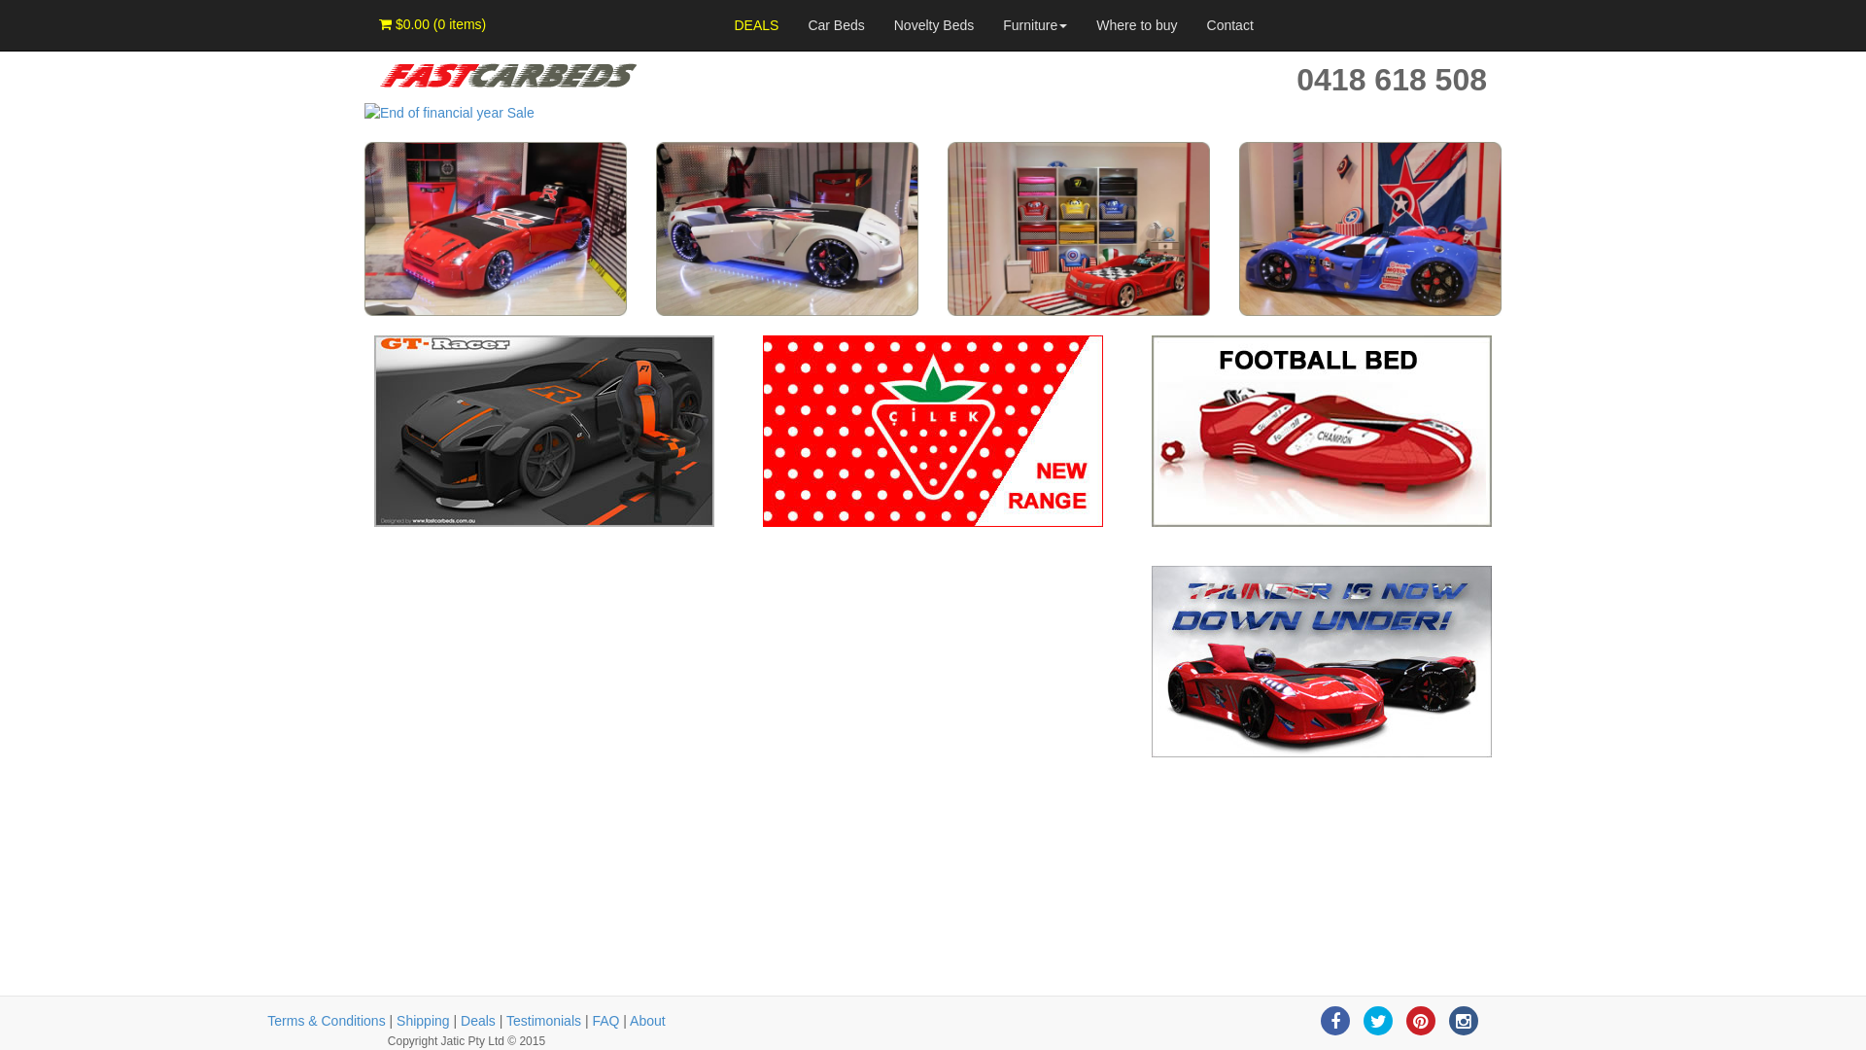 This screenshot has height=1050, width=1866. I want to click on Shipping, so click(424, 1021).